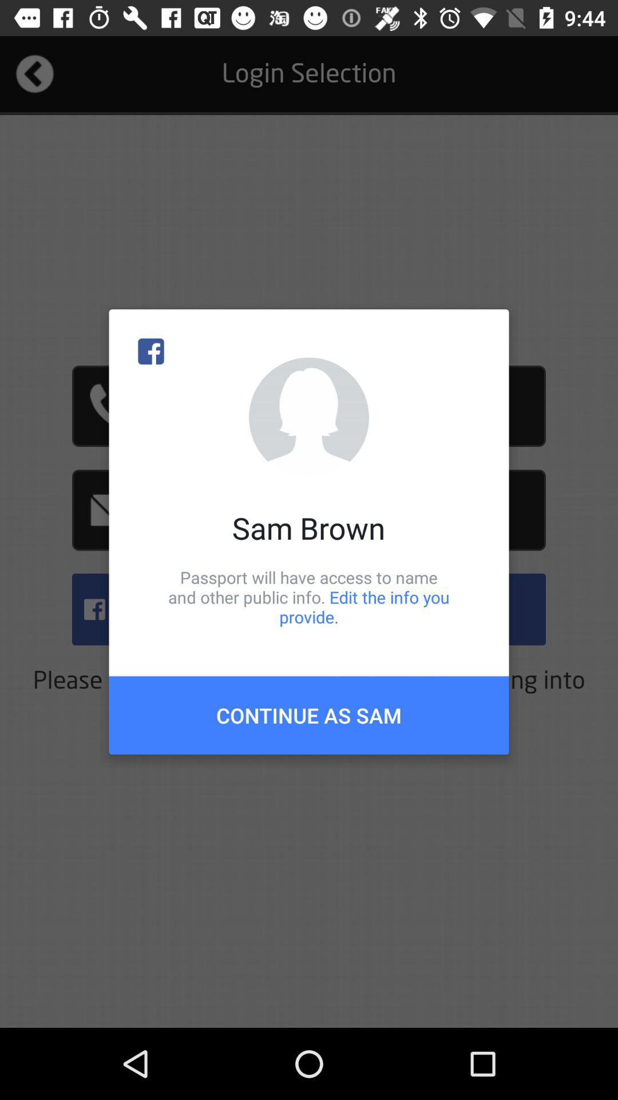  What do you see at coordinates (309, 715) in the screenshot?
I see `scroll to the continue as sam icon` at bounding box center [309, 715].